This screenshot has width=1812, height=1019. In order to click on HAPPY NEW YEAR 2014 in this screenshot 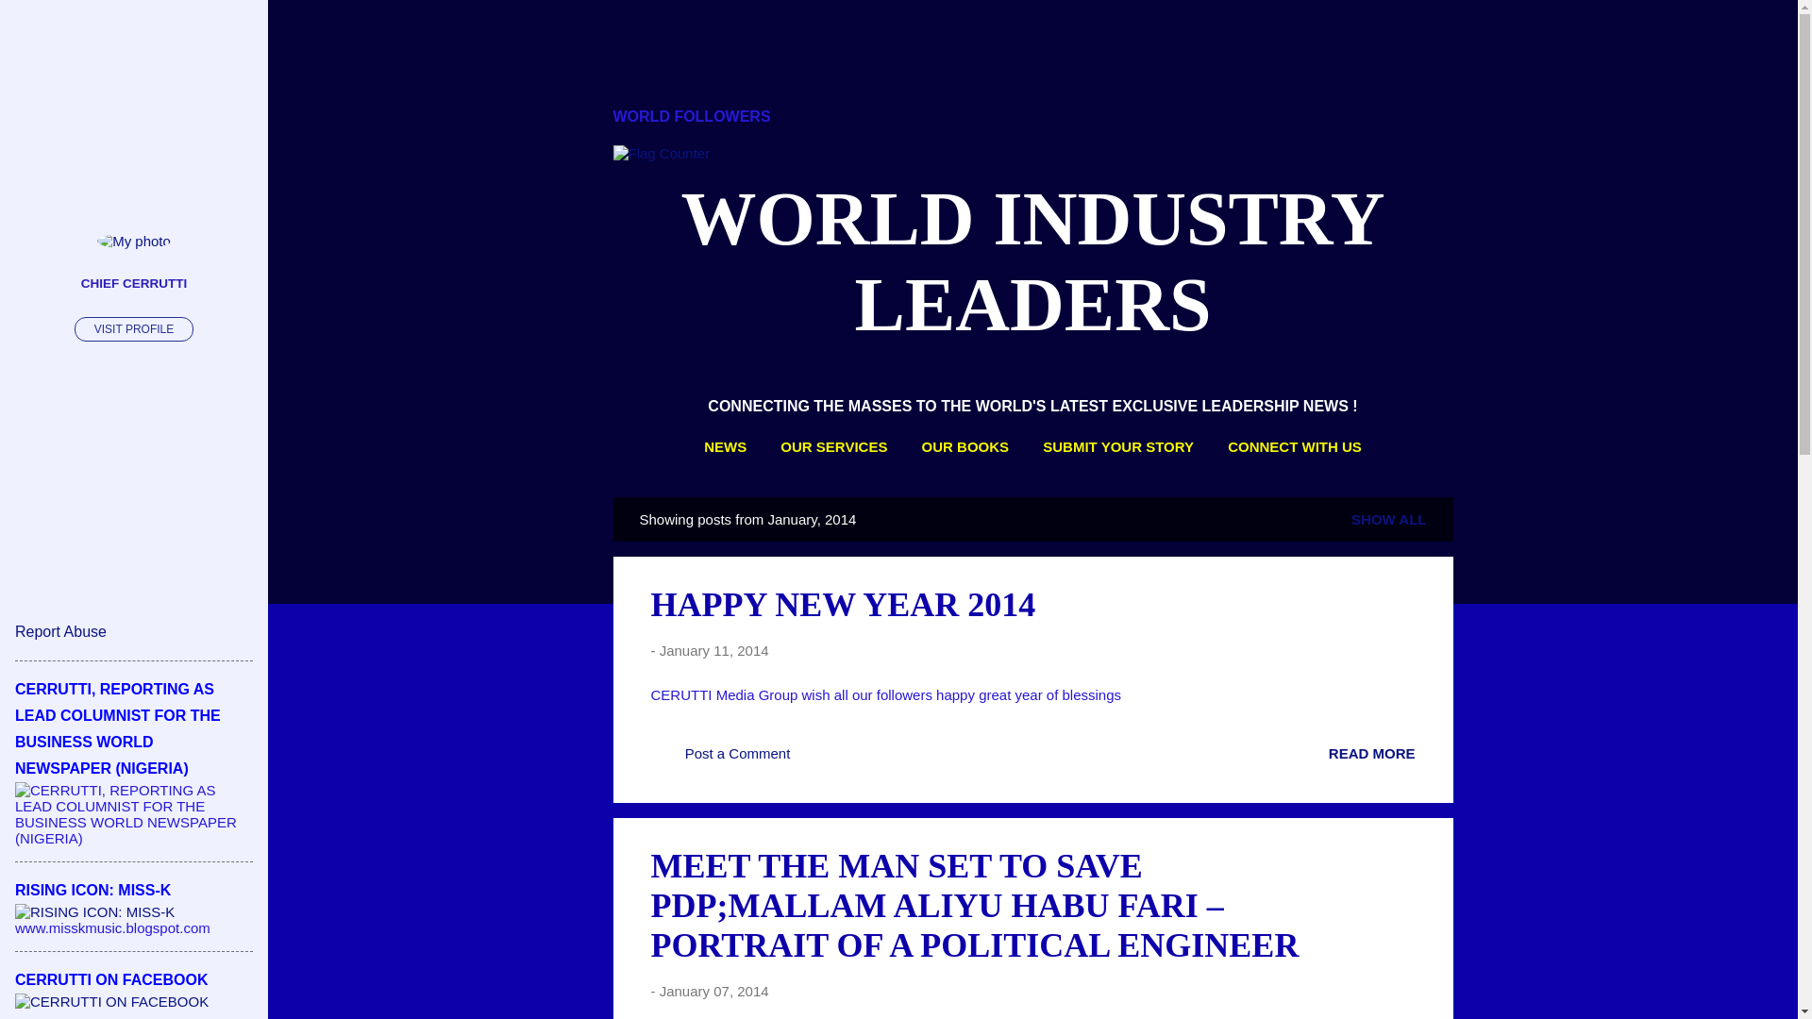, I will do `click(844, 604)`.